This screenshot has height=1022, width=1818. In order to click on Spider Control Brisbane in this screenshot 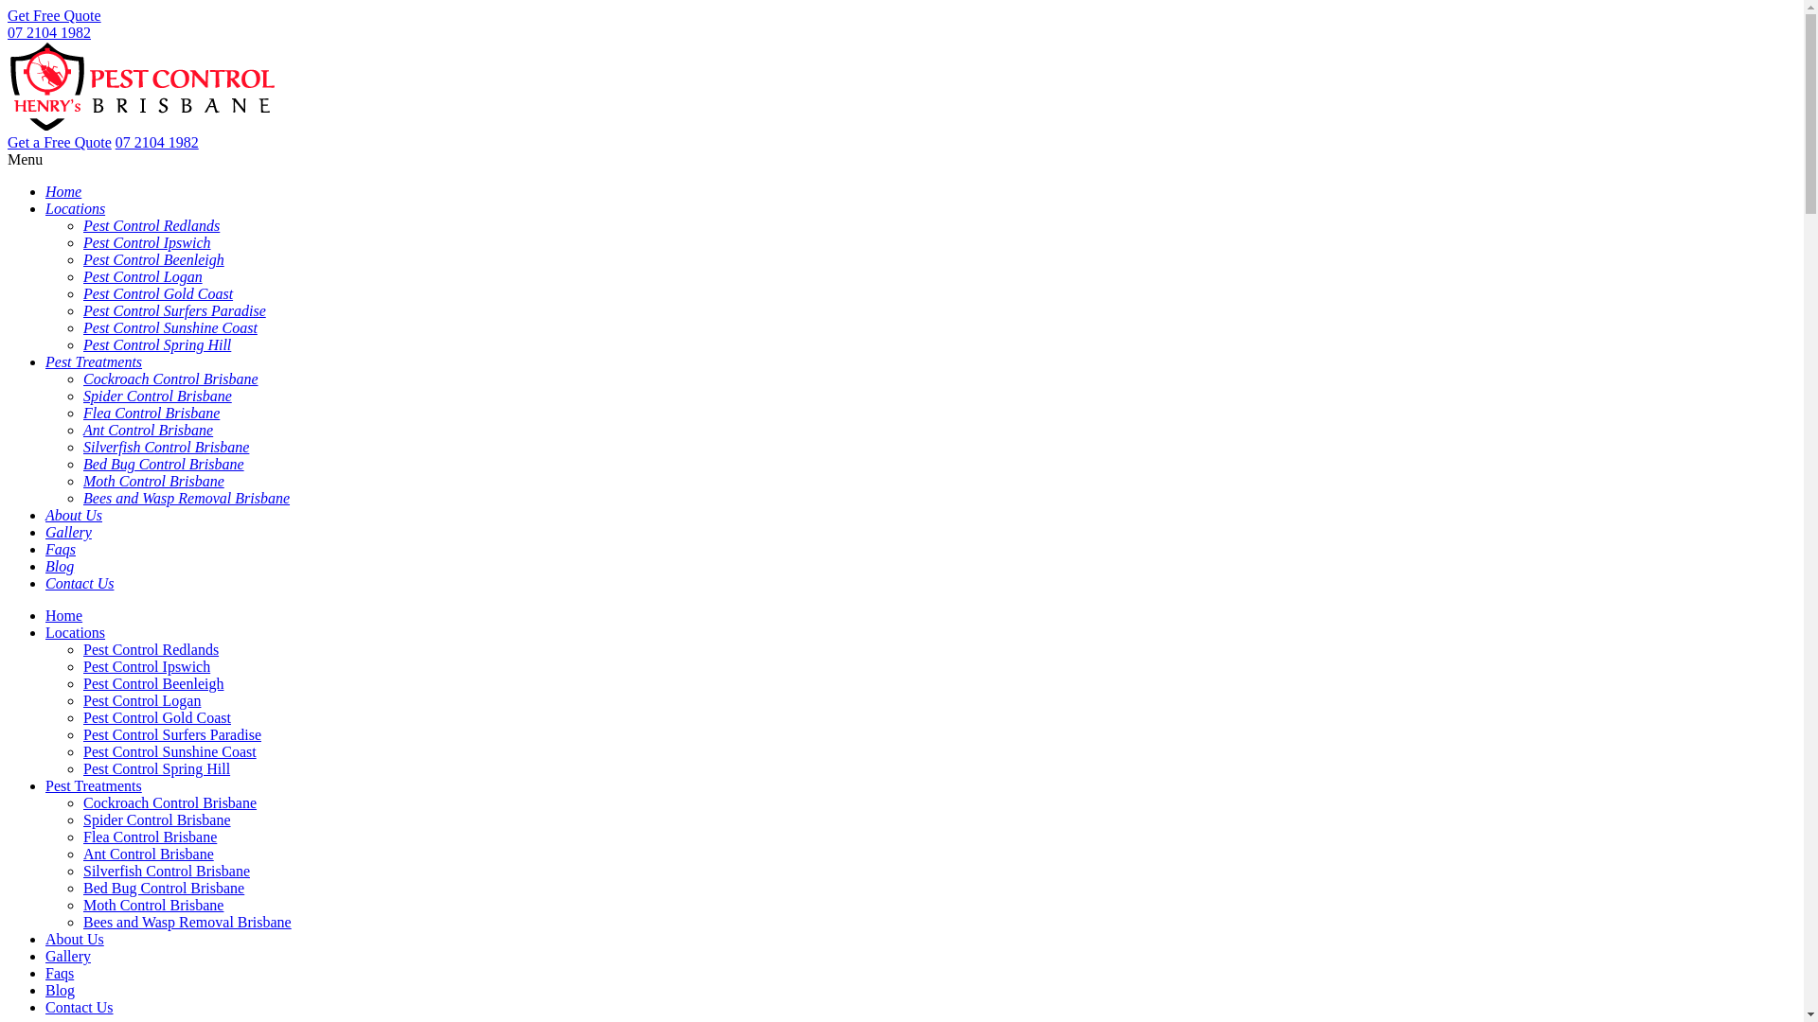, I will do `click(157, 819)`.